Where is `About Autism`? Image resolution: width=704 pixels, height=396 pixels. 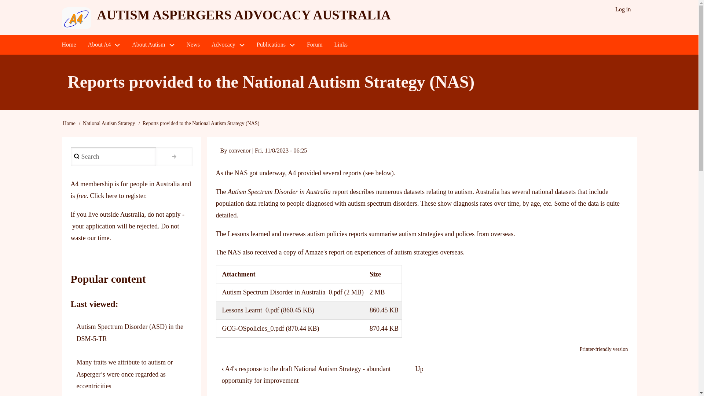
About Autism is located at coordinates (153, 45).